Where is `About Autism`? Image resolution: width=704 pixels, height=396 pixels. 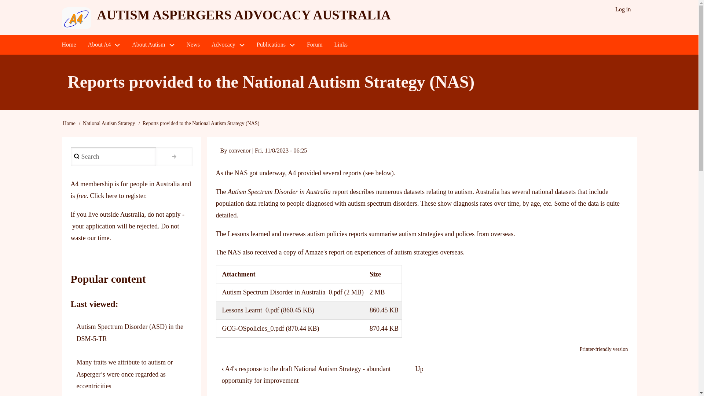
About Autism is located at coordinates (153, 45).